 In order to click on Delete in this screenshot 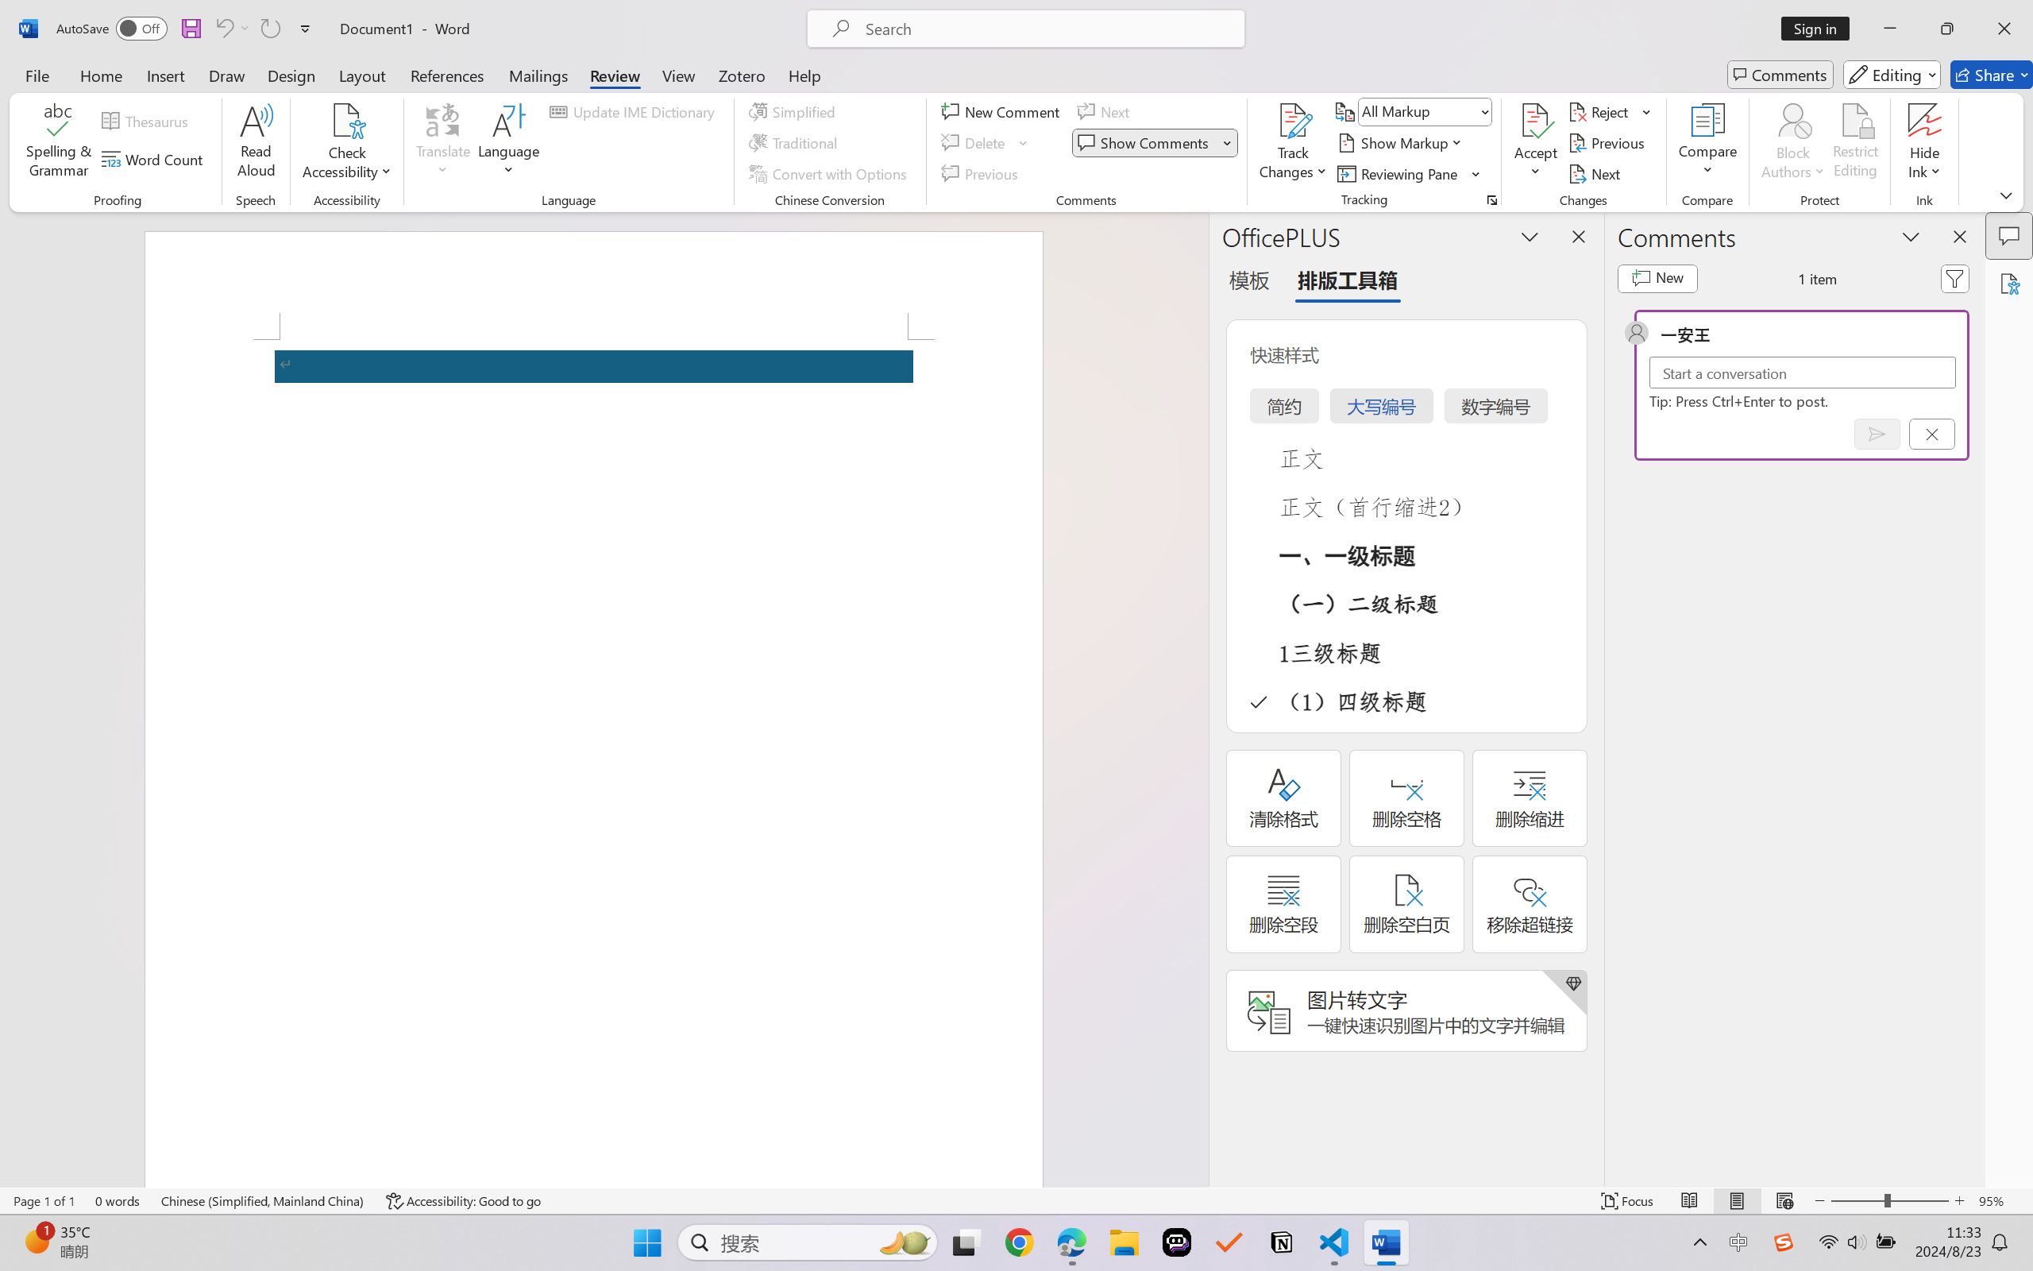, I will do `click(986, 143)`.